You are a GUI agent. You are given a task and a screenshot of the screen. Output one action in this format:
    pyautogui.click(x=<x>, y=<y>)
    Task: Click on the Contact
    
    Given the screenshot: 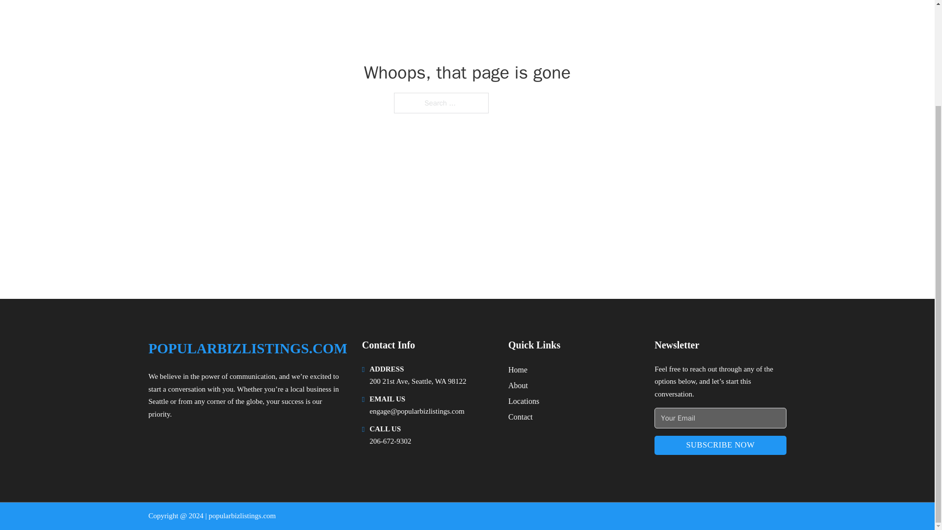 What is the action you would take?
    pyautogui.click(x=521, y=416)
    